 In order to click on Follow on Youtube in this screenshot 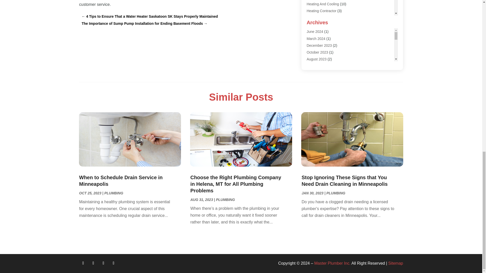, I will do `click(113, 263)`.